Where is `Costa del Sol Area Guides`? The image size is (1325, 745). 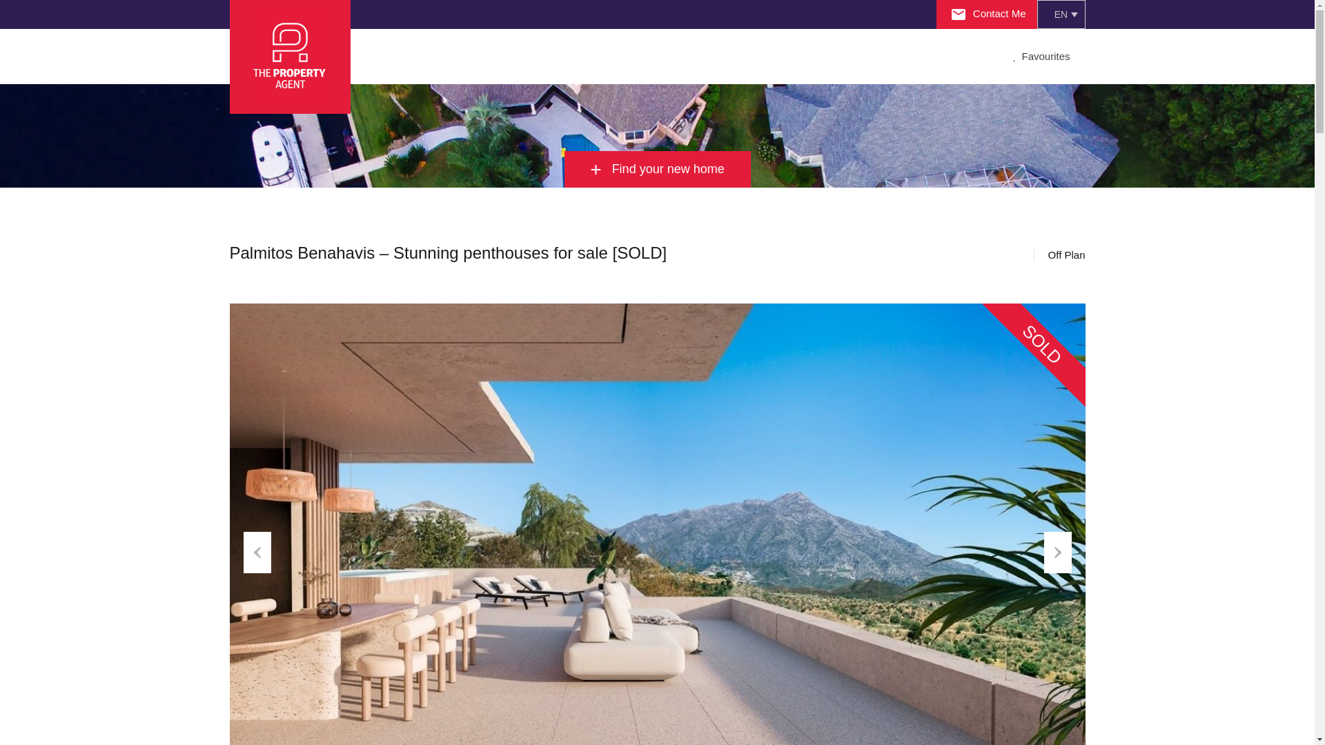
Costa del Sol Area Guides is located at coordinates (552, 57).